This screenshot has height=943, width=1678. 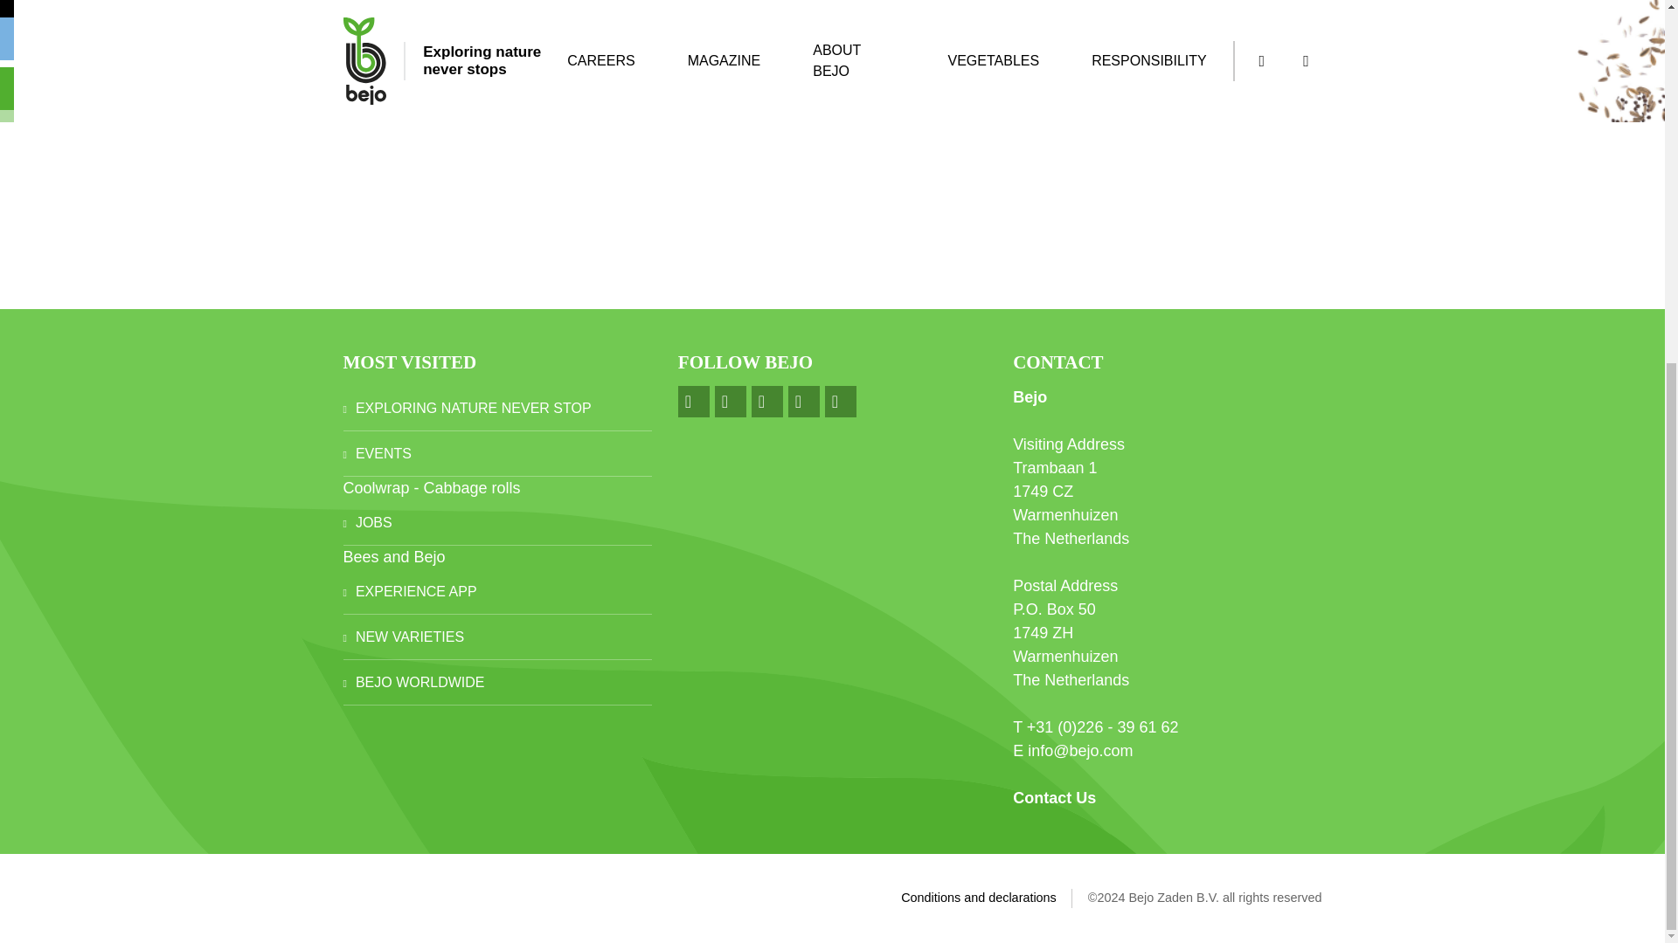 What do you see at coordinates (496, 454) in the screenshot?
I see `EVENTS` at bounding box center [496, 454].